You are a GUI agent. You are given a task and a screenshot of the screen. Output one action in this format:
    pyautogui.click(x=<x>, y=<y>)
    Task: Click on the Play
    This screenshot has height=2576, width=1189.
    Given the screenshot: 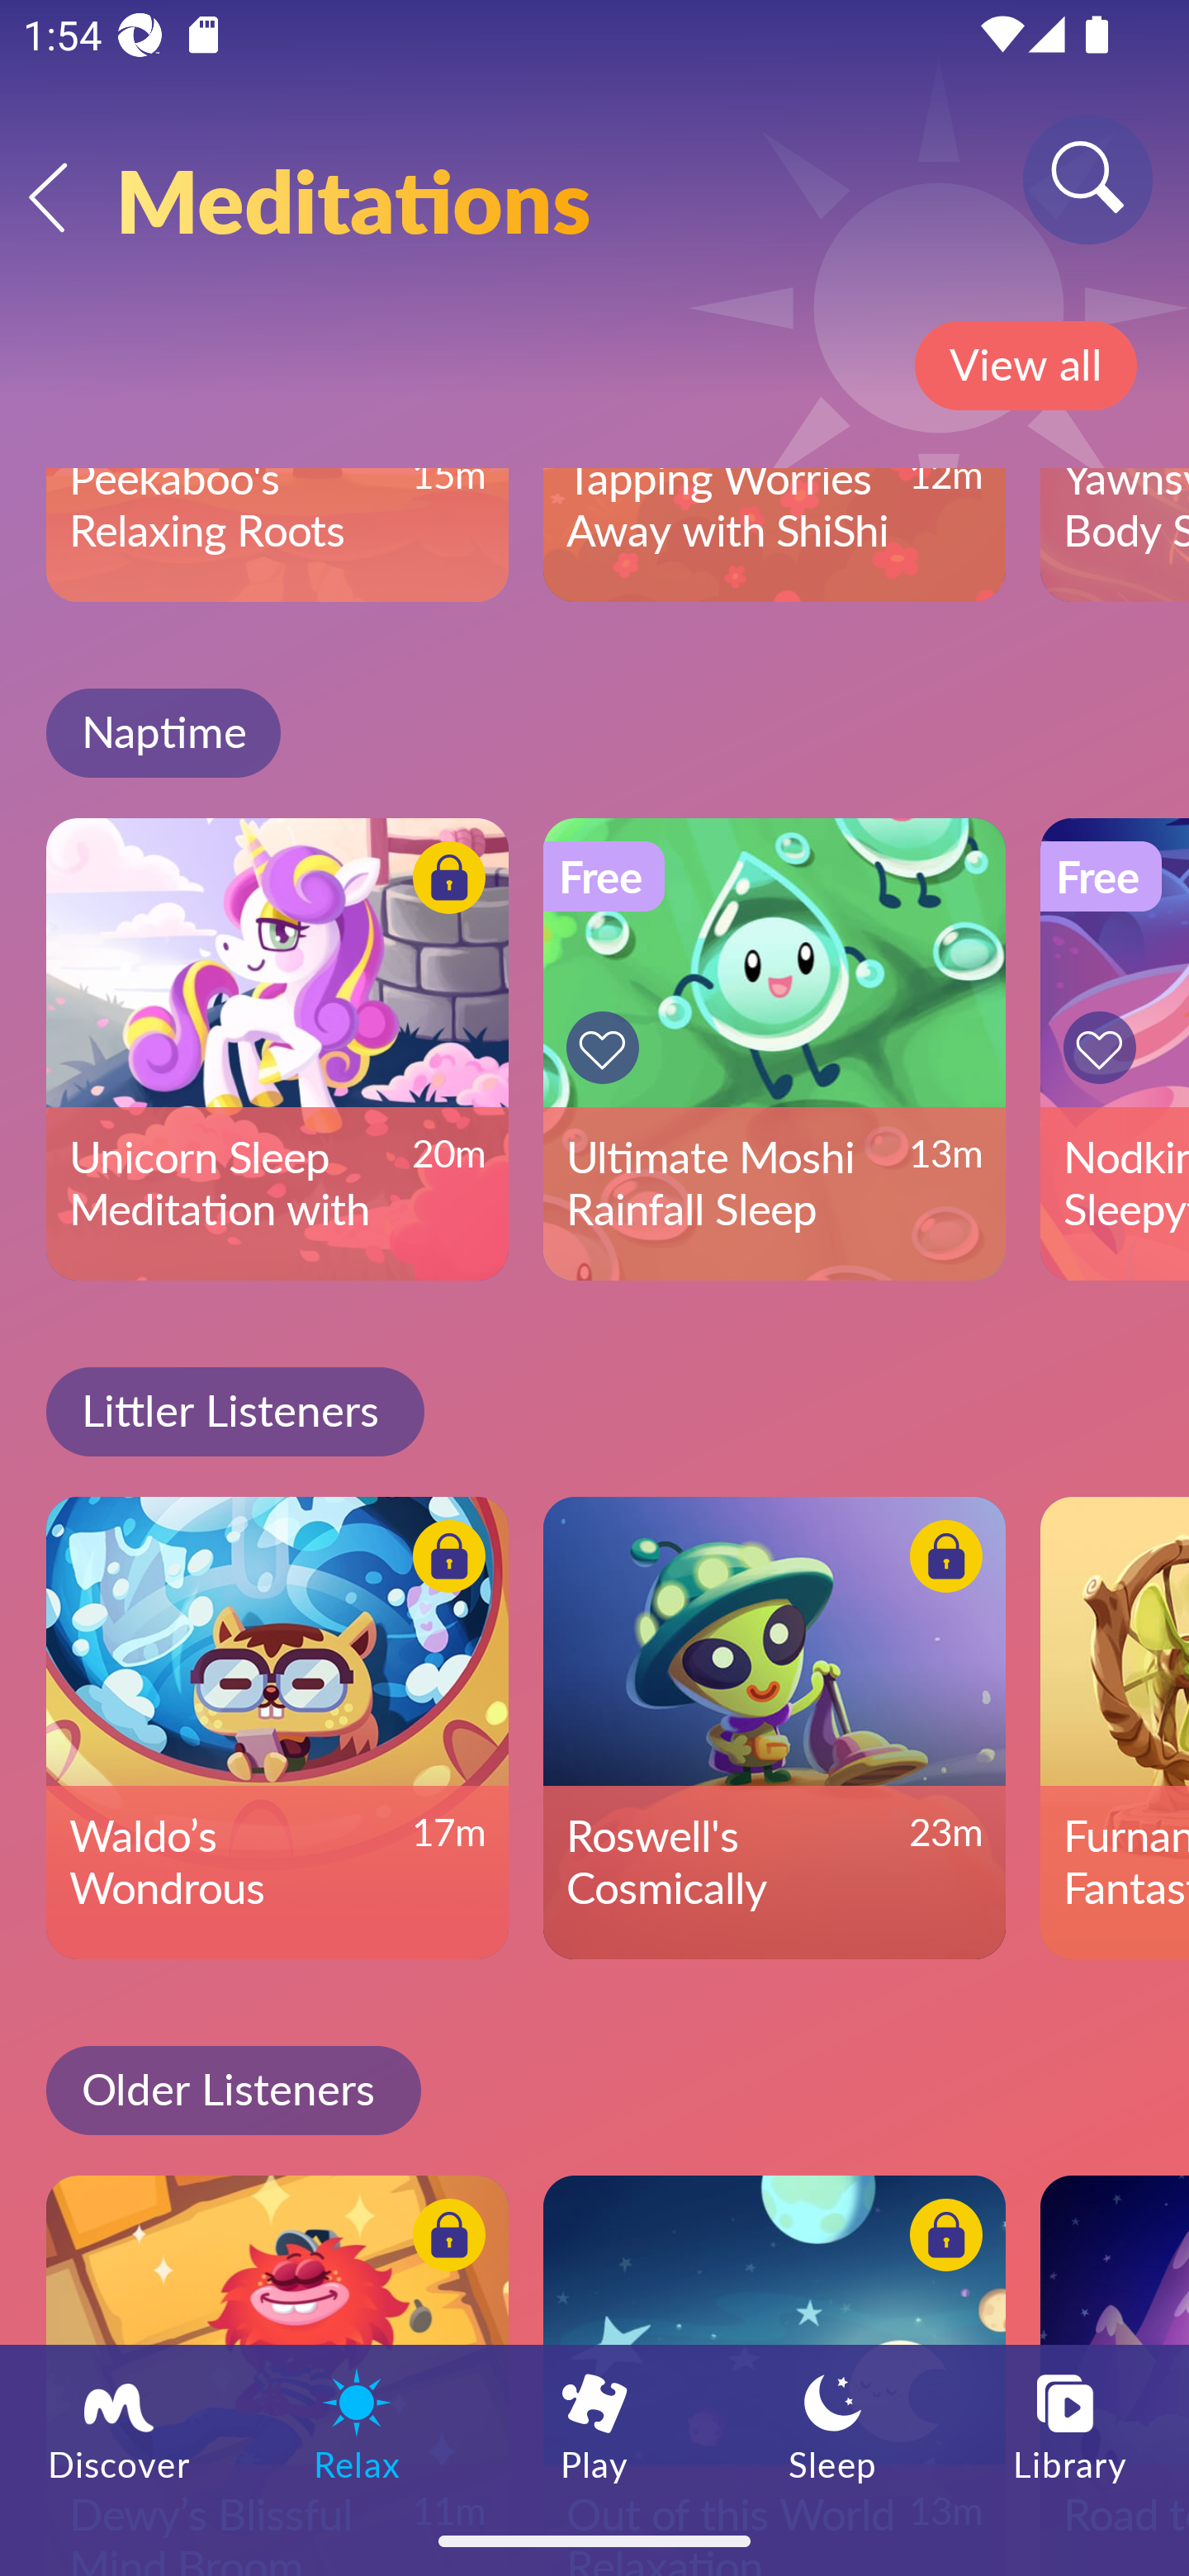 What is the action you would take?
    pyautogui.click(x=594, y=2425)
    